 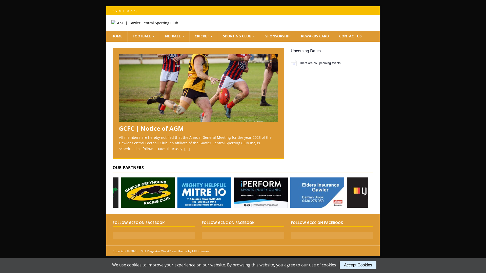 What do you see at coordinates (201, 251) in the screenshot?
I see `MH Themes` at bounding box center [201, 251].